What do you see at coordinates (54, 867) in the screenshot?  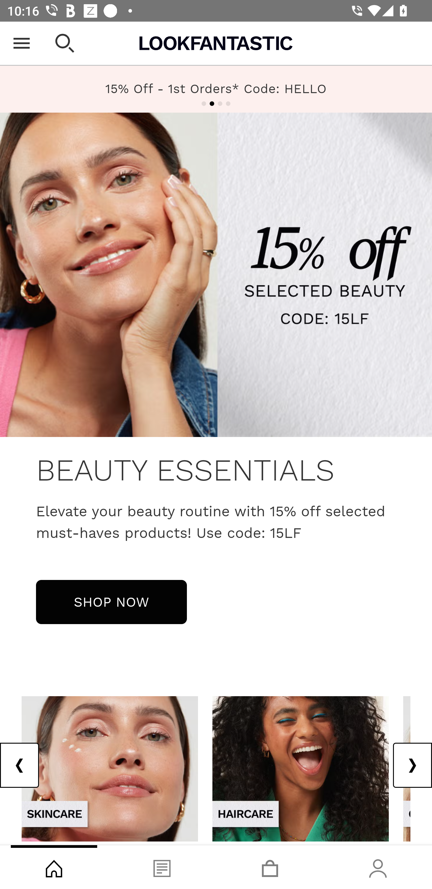 I see `Shop, tab, 1 of 4` at bounding box center [54, 867].